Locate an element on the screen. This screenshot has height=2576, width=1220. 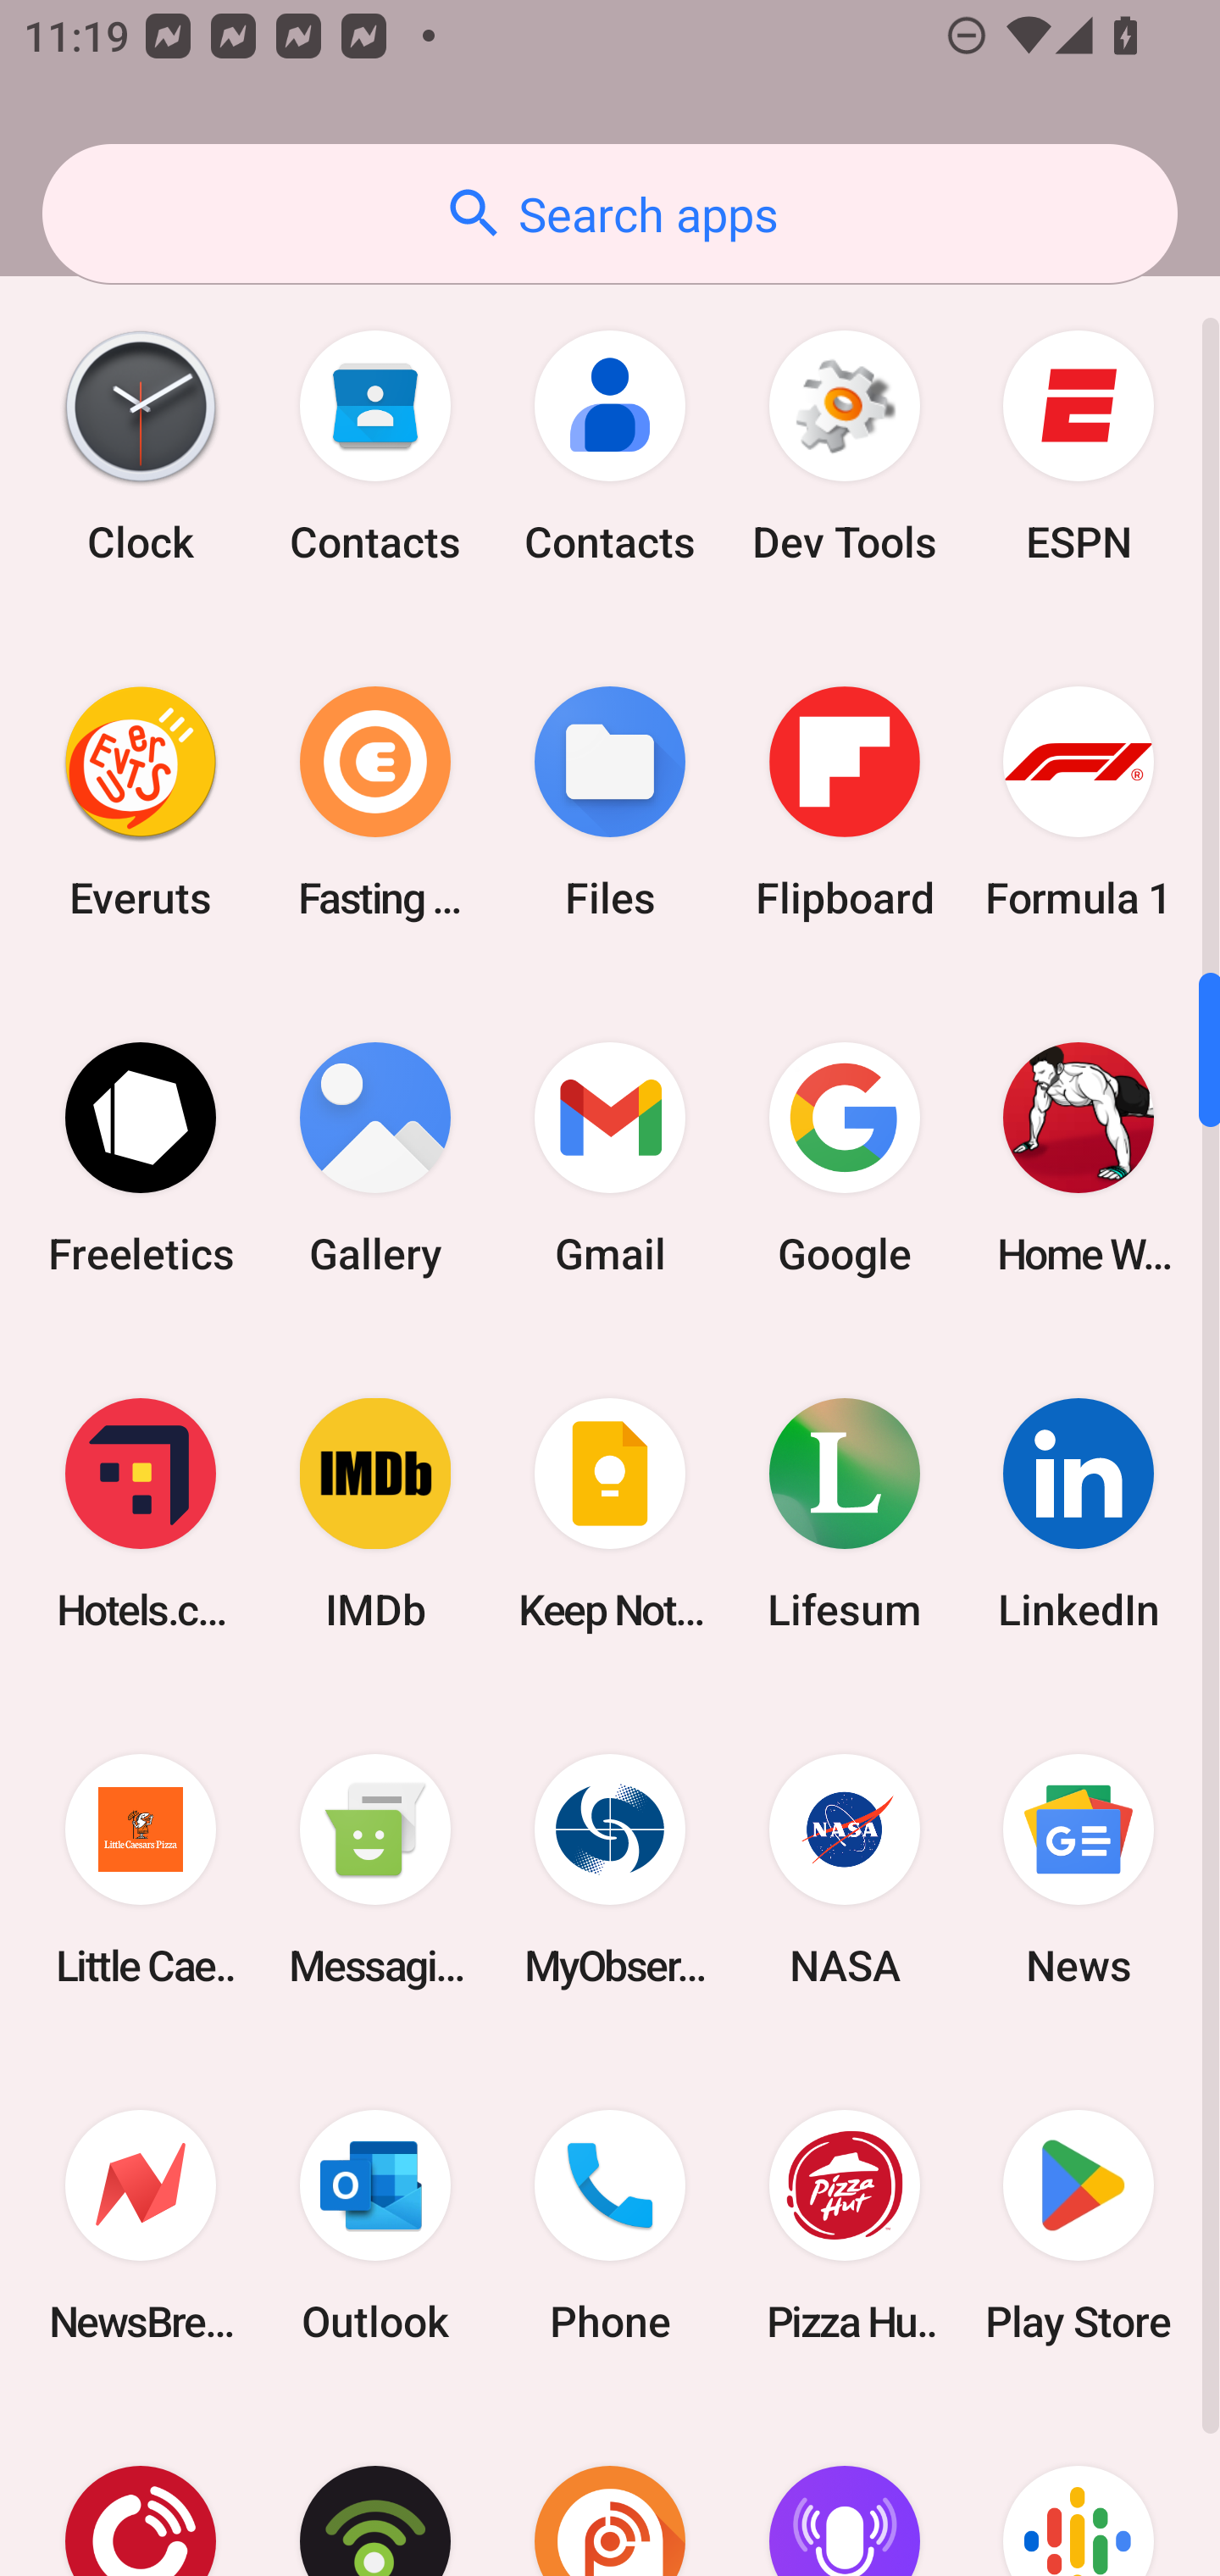
Podcasts is located at coordinates (1079, 2490).